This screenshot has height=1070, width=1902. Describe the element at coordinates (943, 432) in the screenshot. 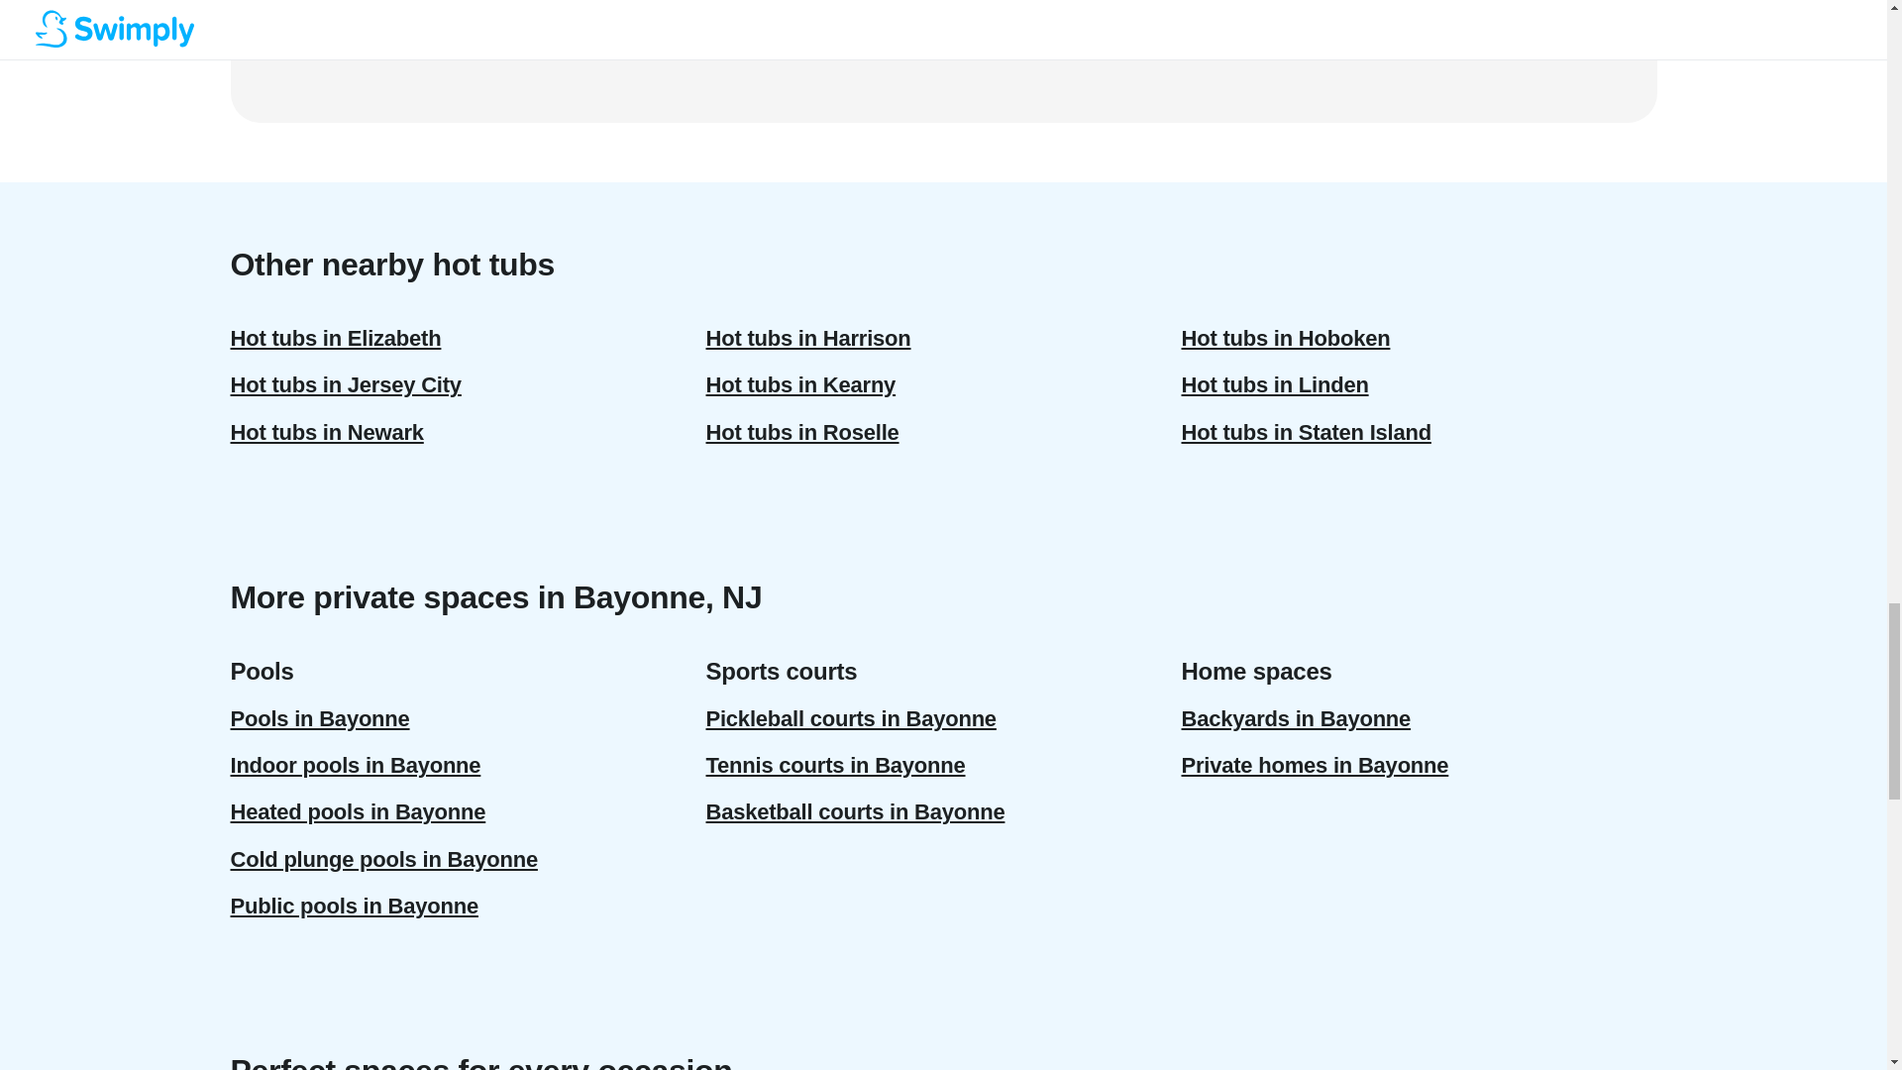

I see `Hot tubs in Roselle` at that location.